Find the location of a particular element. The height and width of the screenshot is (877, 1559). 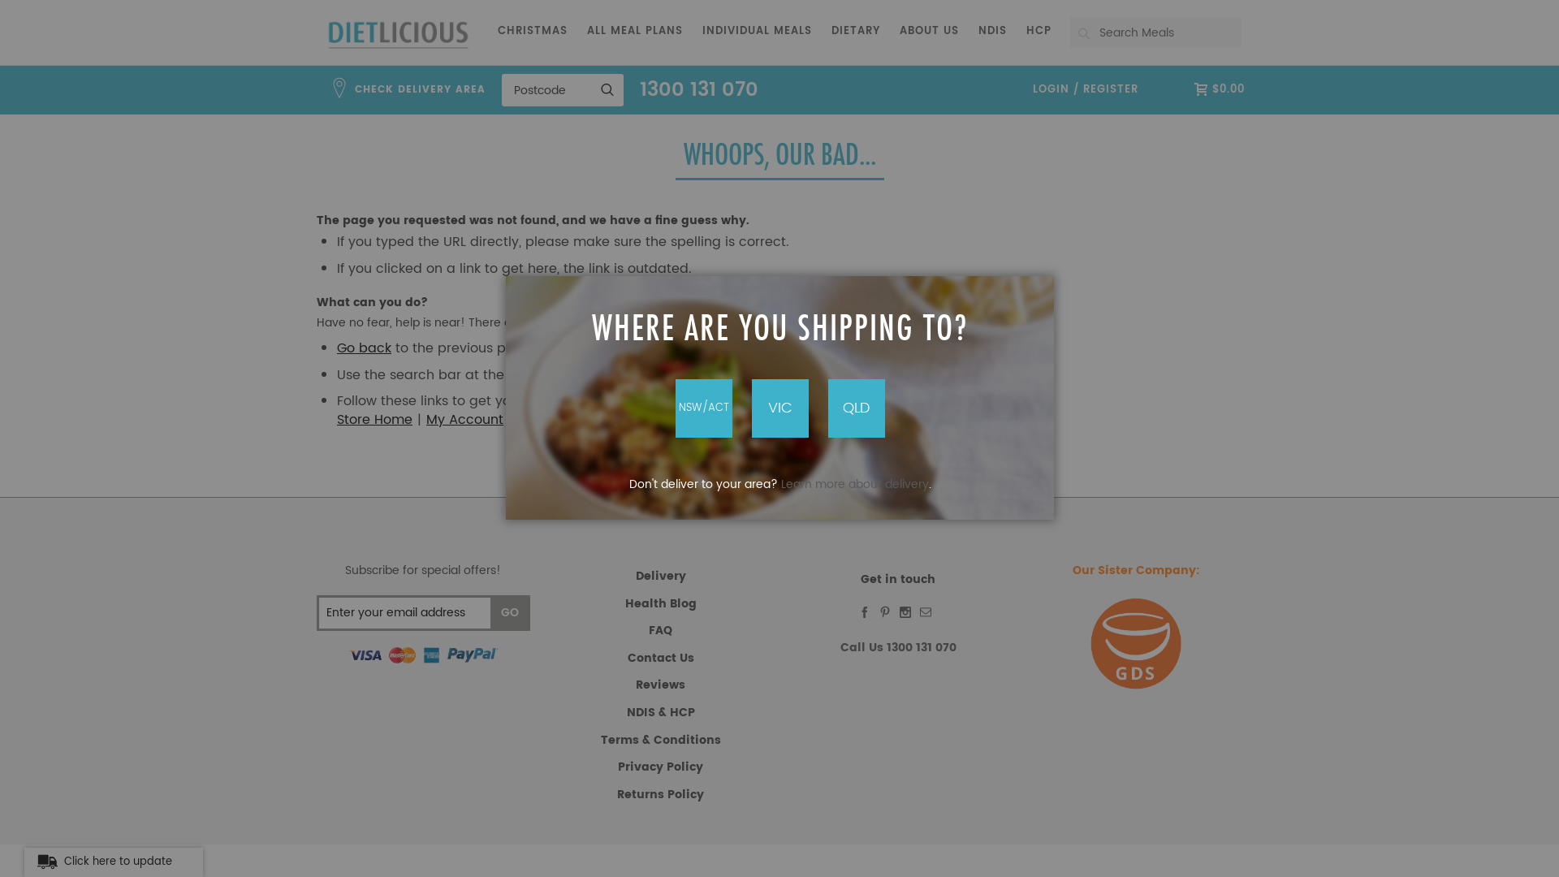

Terms & Conditions is located at coordinates (661, 741).